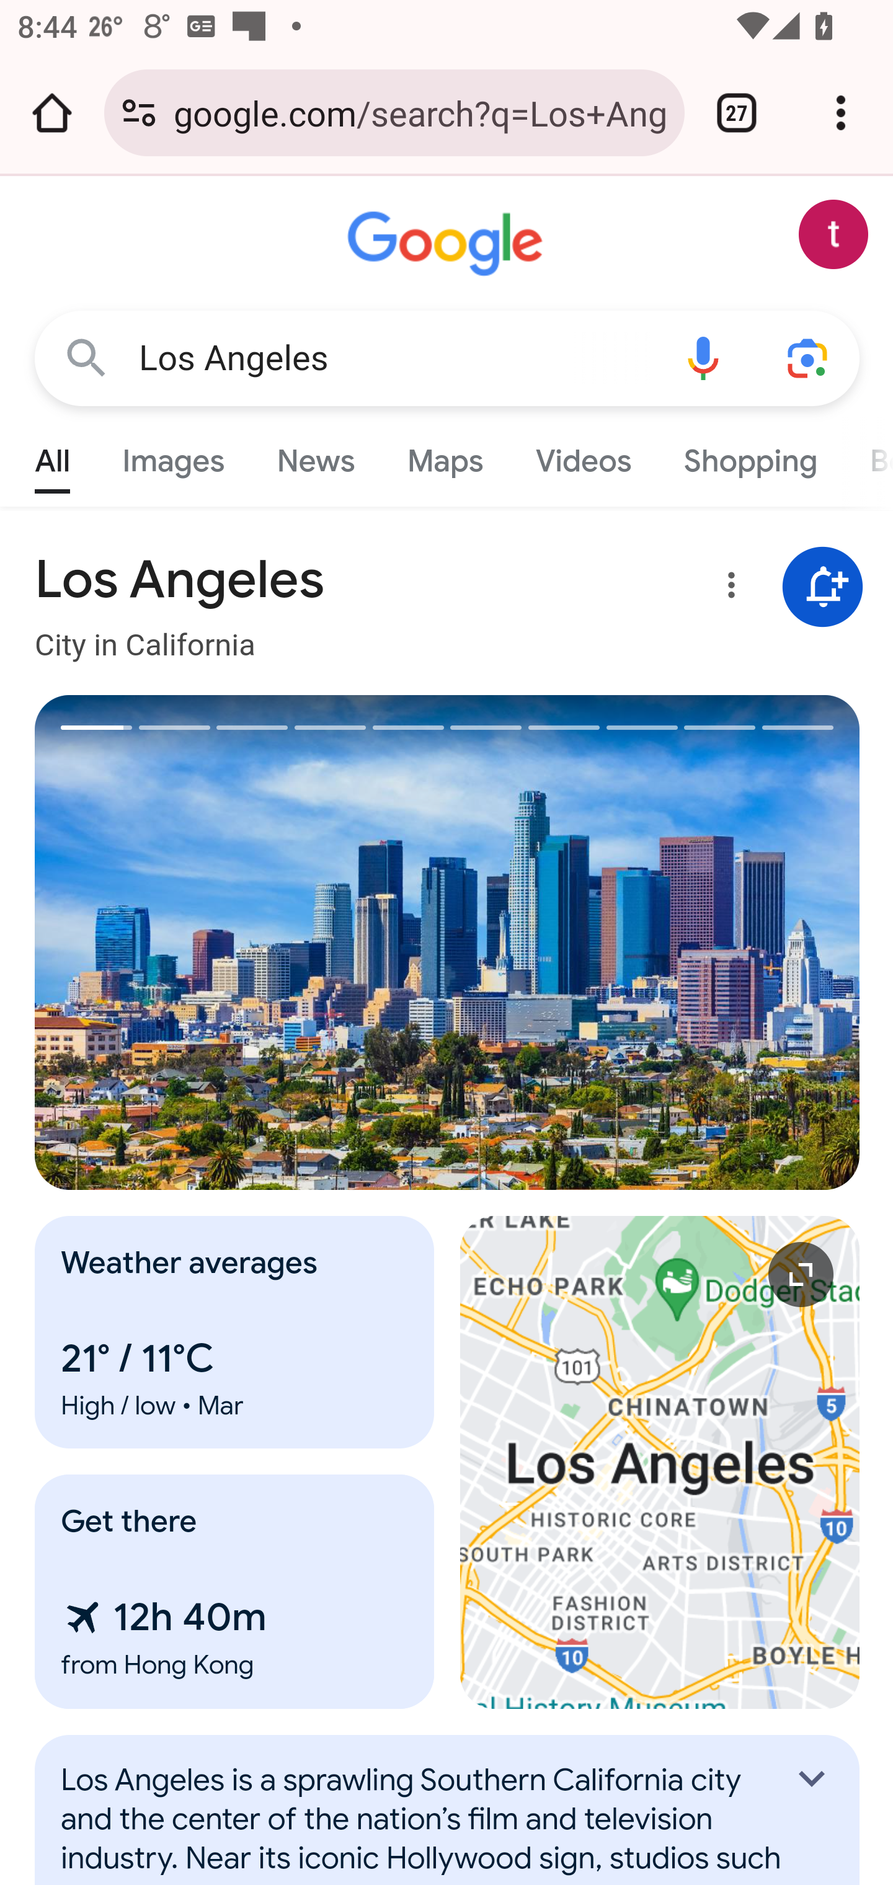  What do you see at coordinates (139, 113) in the screenshot?
I see `Connection is secure` at bounding box center [139, 113].